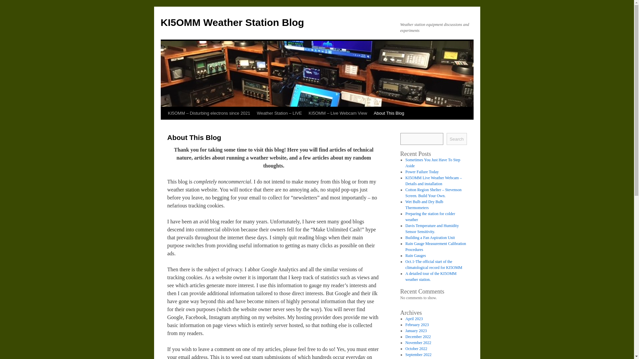 This screenshot has height=359, width=639. I want to click on KI5OMM Weather Station Blog, so click(232, 22).